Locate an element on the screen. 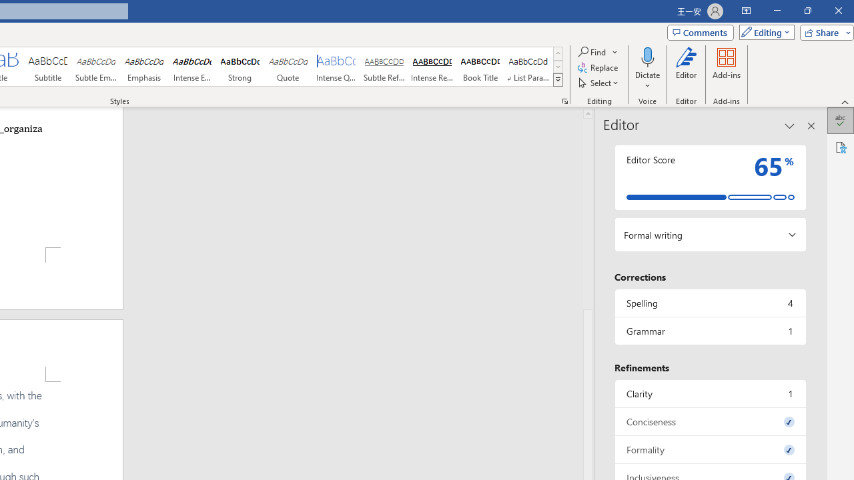 The image size is (854, 480). Grammar, 1 issue. Press space or enter to review items. is located at coordinates (710, 331).